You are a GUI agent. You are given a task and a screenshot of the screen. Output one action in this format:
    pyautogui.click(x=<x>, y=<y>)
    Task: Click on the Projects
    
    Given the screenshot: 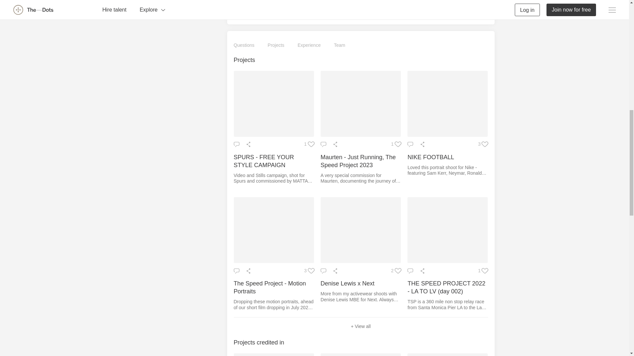 What is the action you would take?
    pyautogui.click(x=276, y=45)
    